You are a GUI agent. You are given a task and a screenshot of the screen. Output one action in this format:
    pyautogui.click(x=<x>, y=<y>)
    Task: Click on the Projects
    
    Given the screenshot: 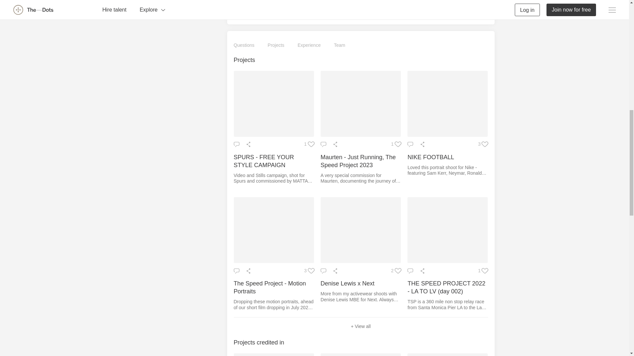 What is the action you would take?
    pyautogui.click(x=276, y=45)
    